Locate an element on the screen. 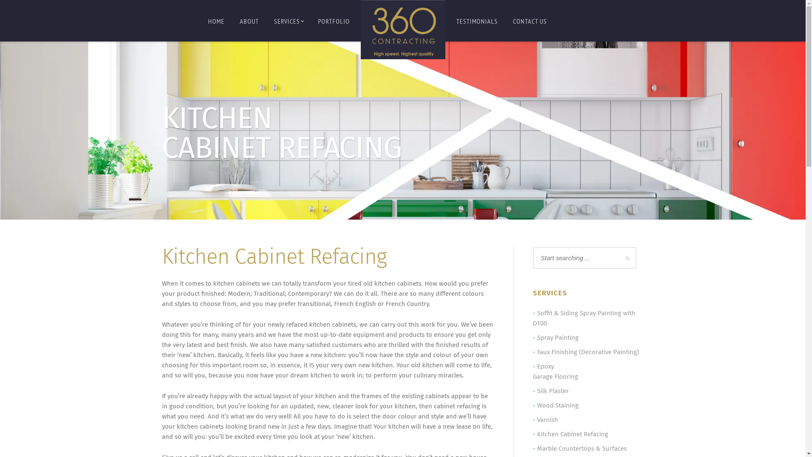  ABOUT is located at coordinates (249, 21).